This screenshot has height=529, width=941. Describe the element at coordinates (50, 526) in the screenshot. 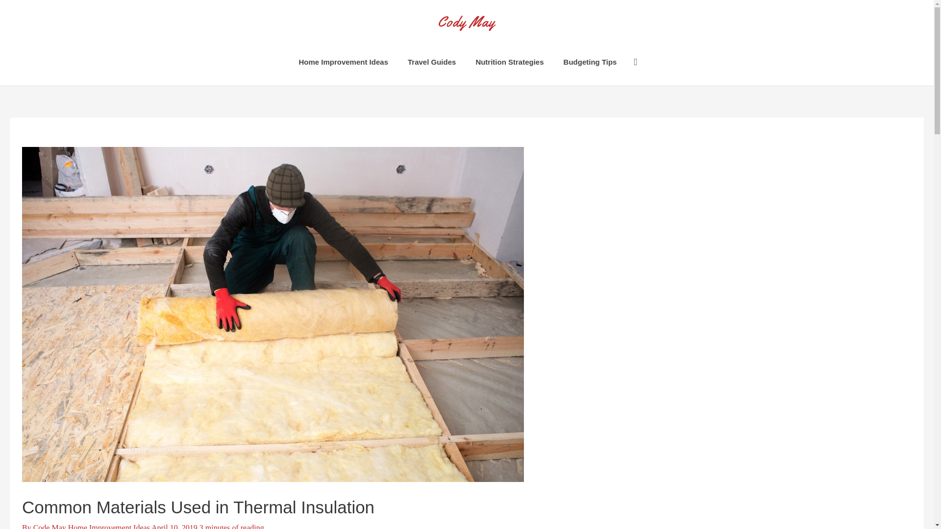

I see `View all posts by Code May` at that location.